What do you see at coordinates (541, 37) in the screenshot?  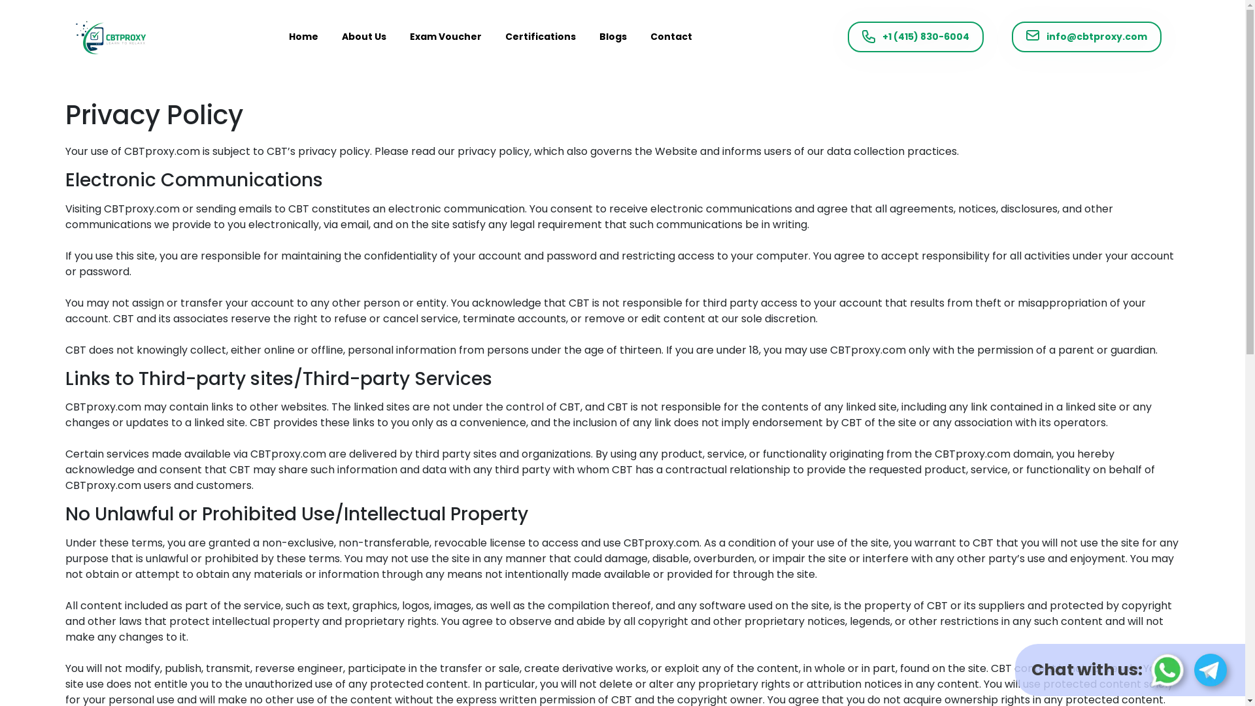 I see `Certifications` at bounding box center [541, 37].